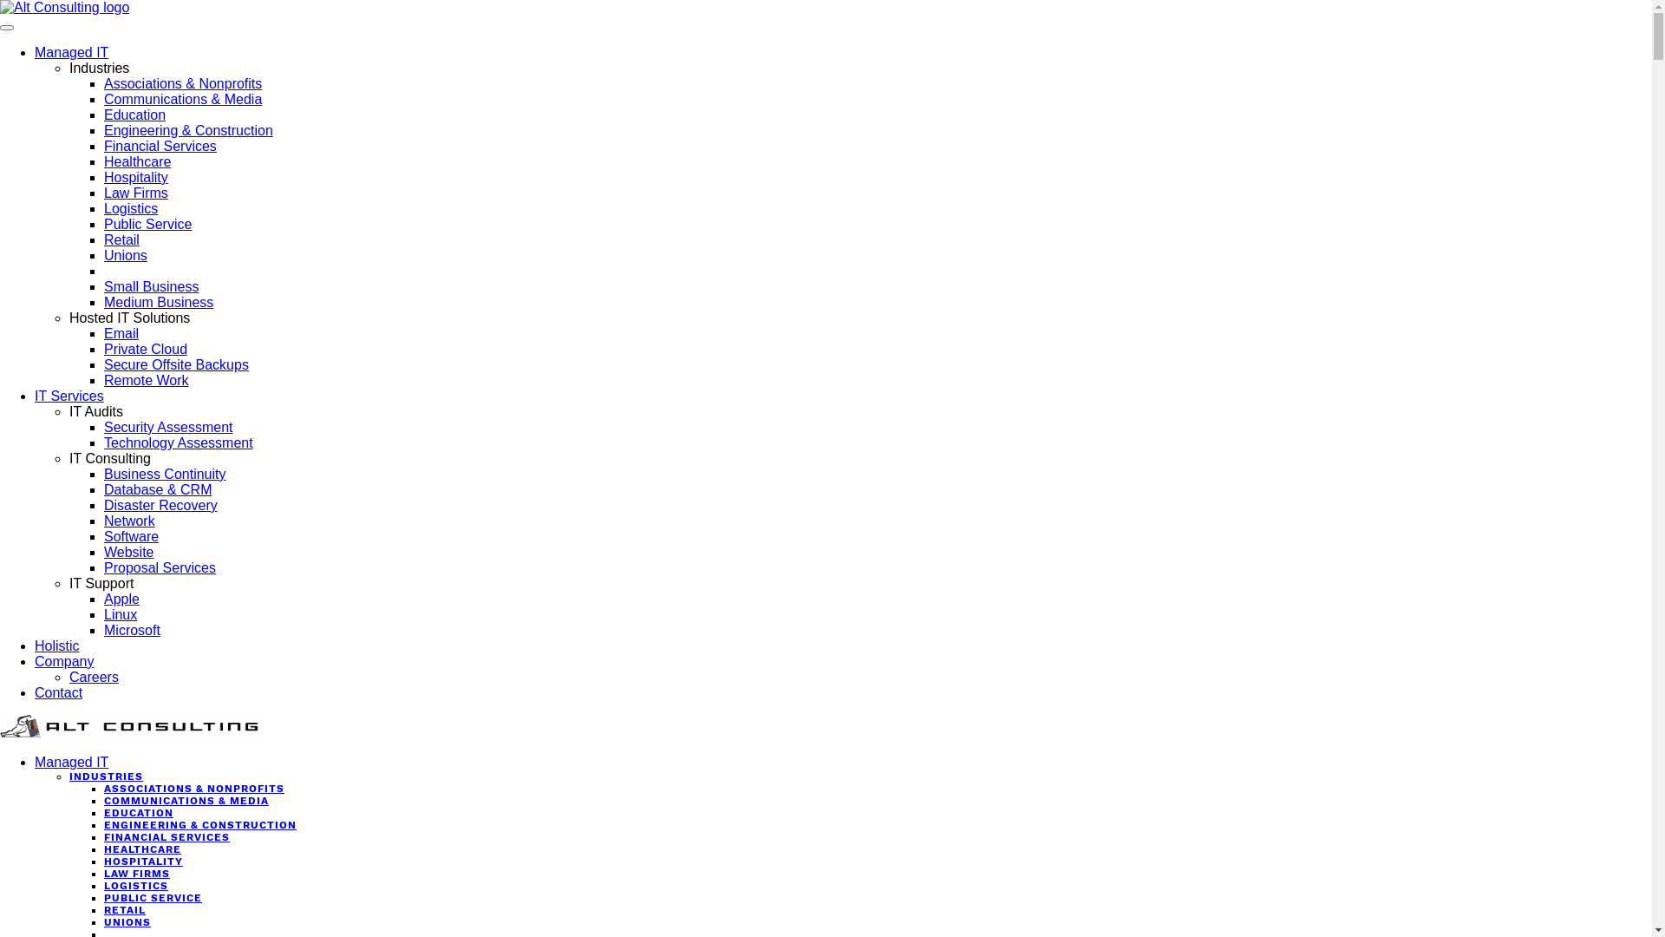 The width and height of the screenshot is (1665, 937). What do you see at coordinates (151, 286) in the screenshot?
I see `Small Business` at bounding box center [151, 286].